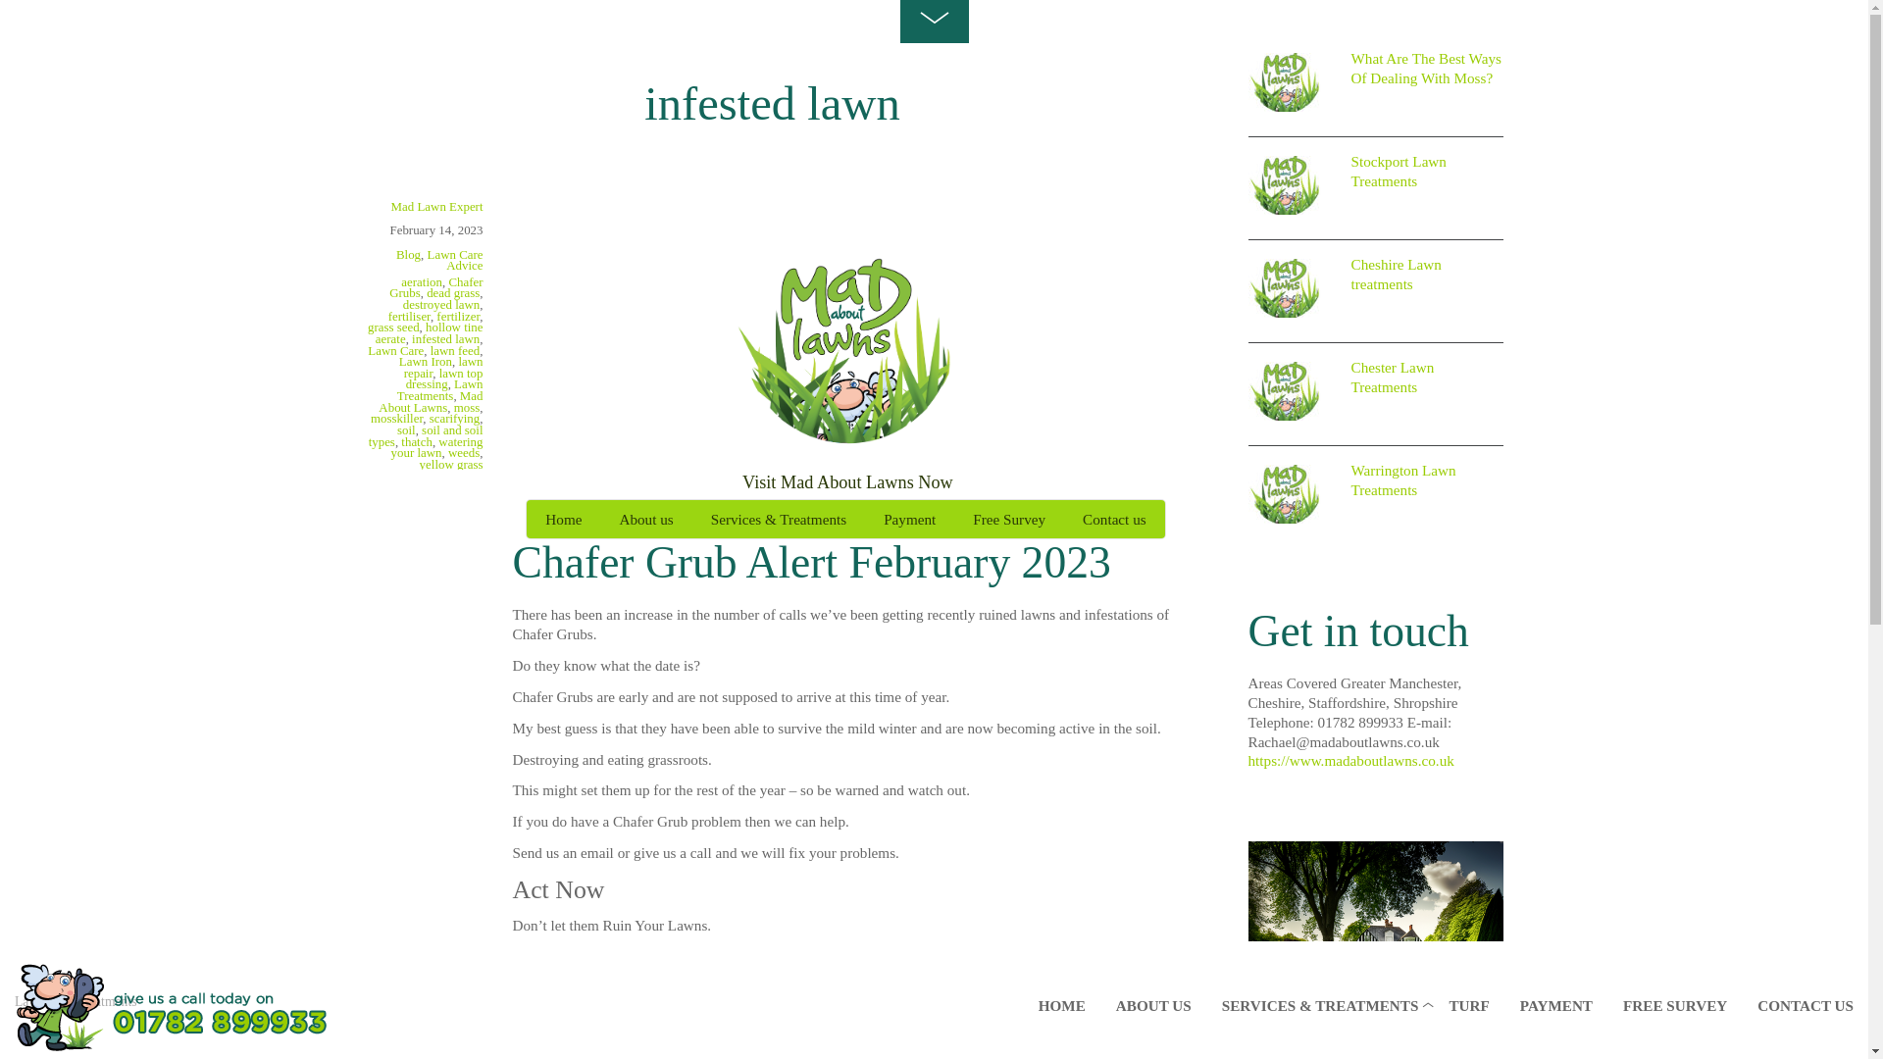 This screenshot has height=1059, width=1883. Describe the element at coordinates (1284, 288) in the screenshot. I see `Cheshire Lawn treatments` at that location.